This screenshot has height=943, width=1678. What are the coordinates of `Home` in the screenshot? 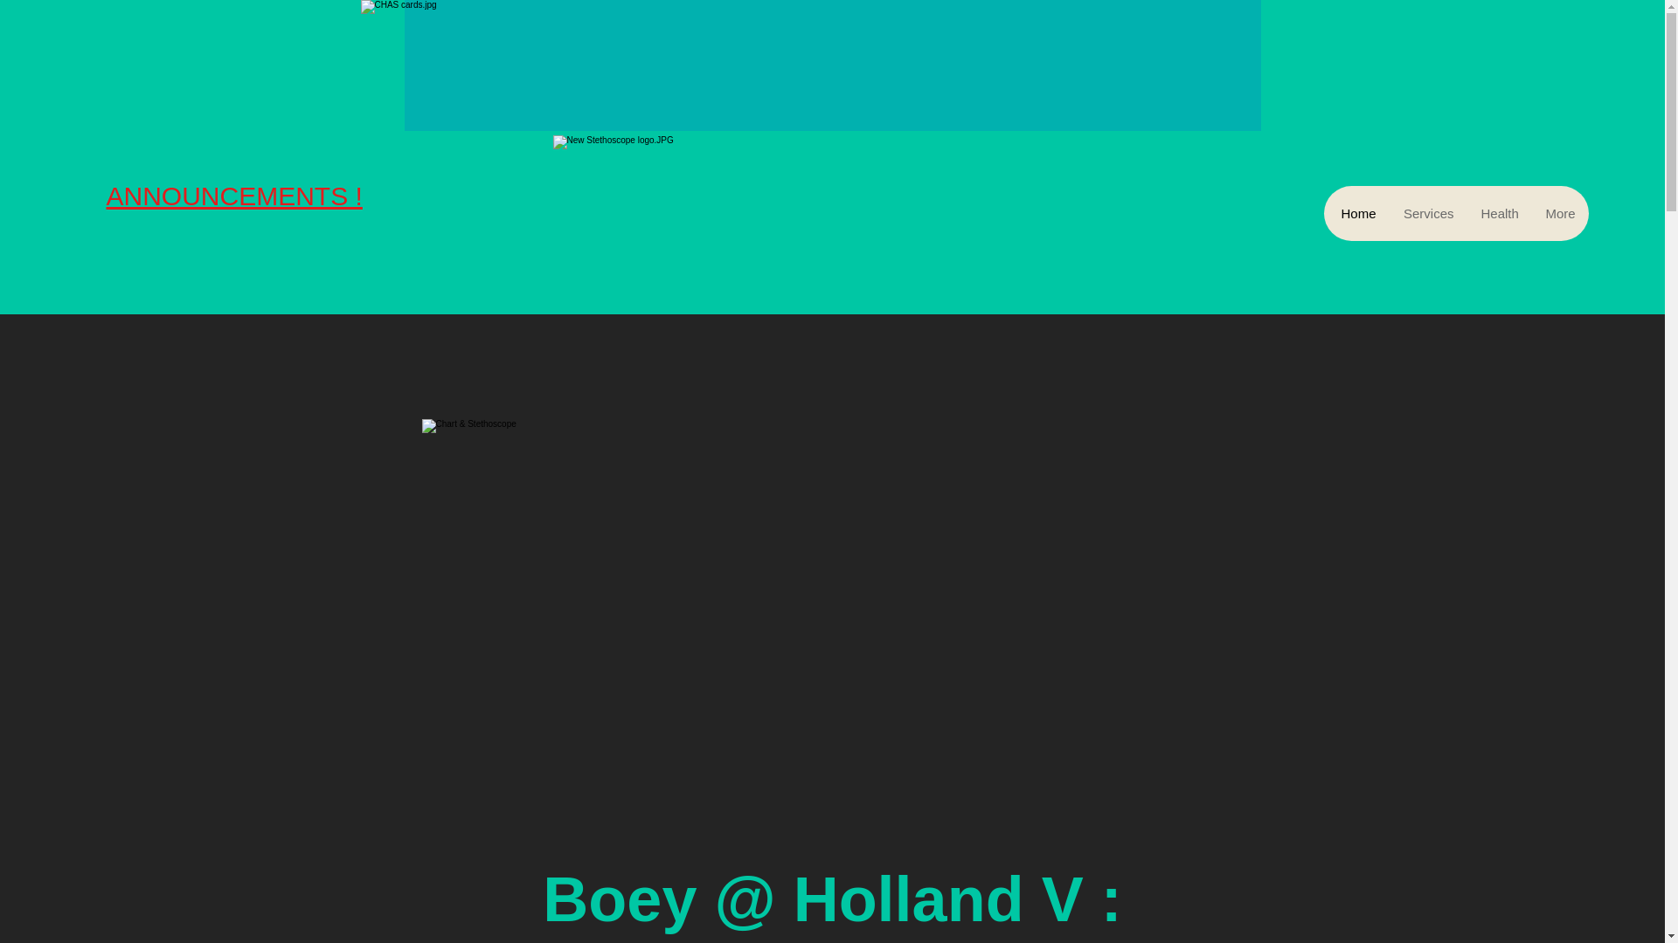 It's located at (1358, 213).